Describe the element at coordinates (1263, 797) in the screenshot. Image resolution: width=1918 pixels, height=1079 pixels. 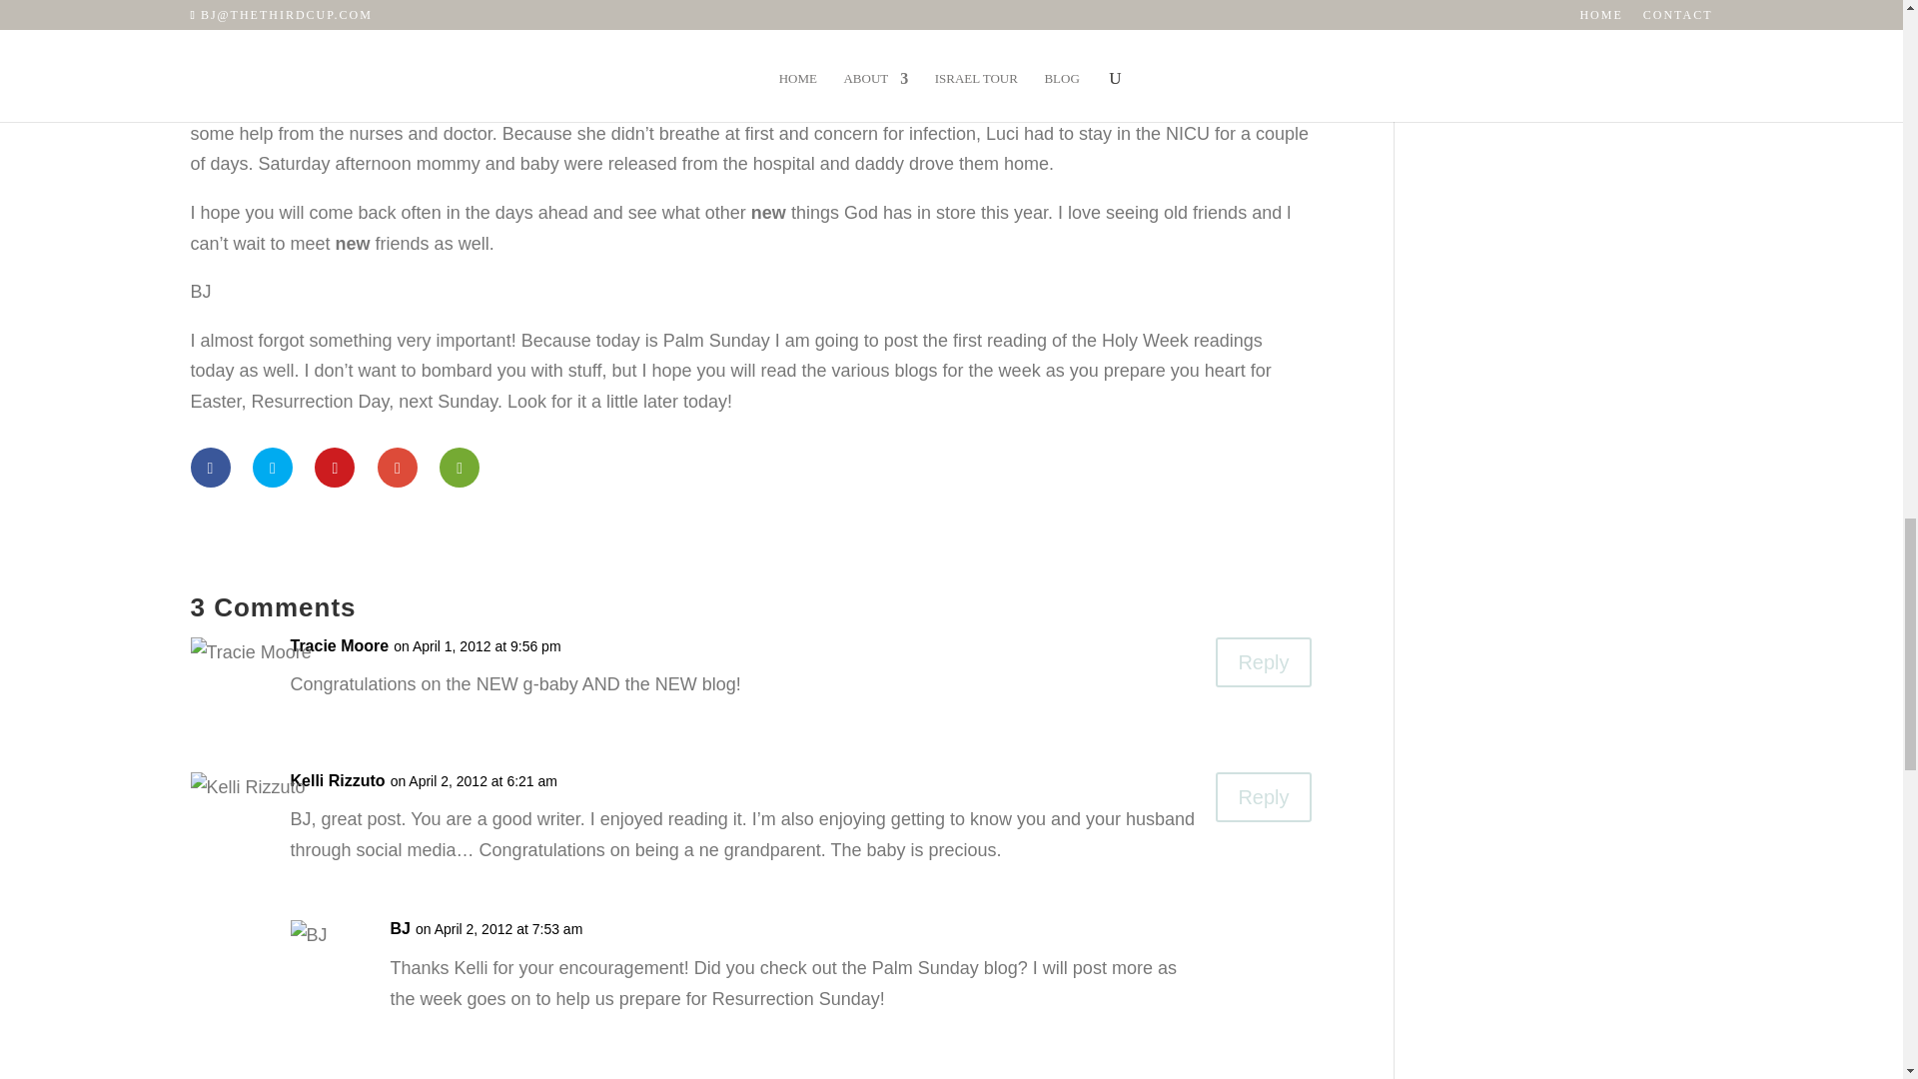
I see `Reply` at that location.